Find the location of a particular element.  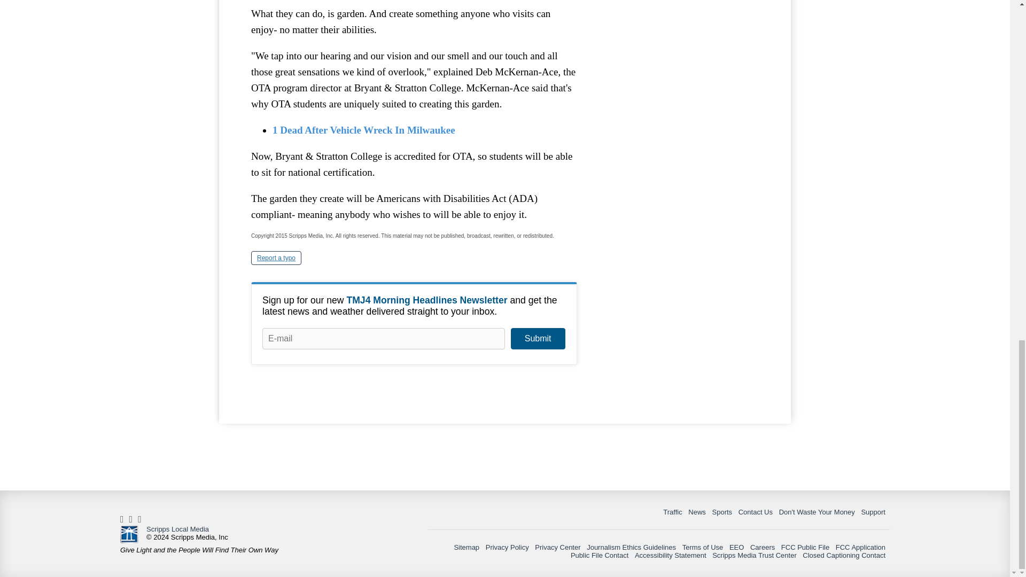

Submit is located at coordinates (538, 339).